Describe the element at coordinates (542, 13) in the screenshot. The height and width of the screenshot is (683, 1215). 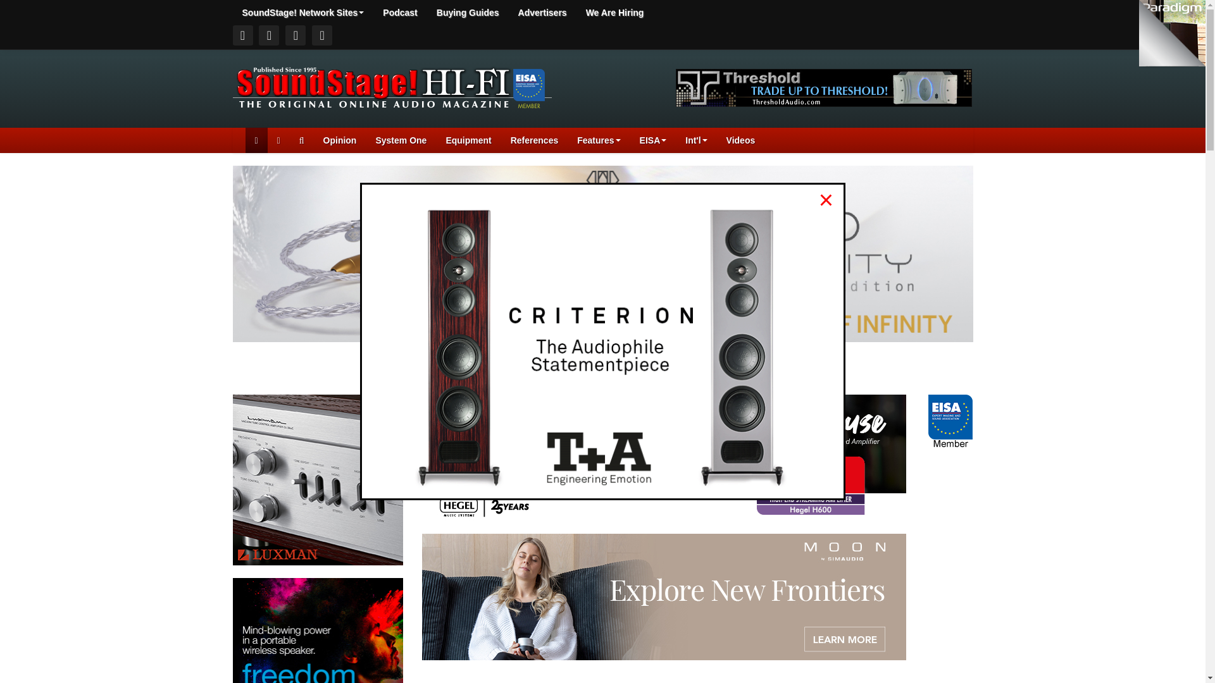
I see `Advertisers` at that location.